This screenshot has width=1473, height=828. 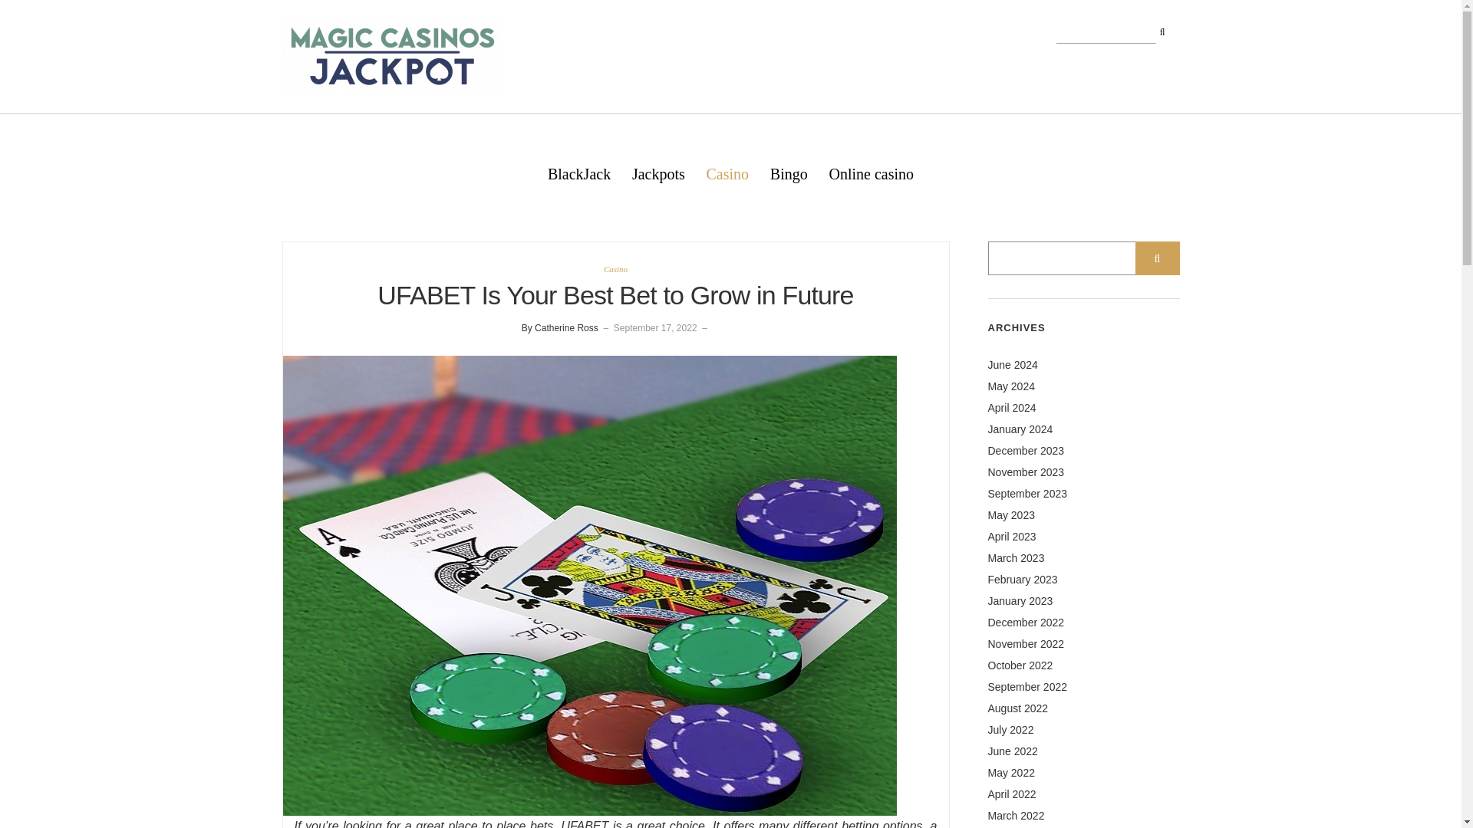 I want to click on May 2024, so click(x=1011, y=386).